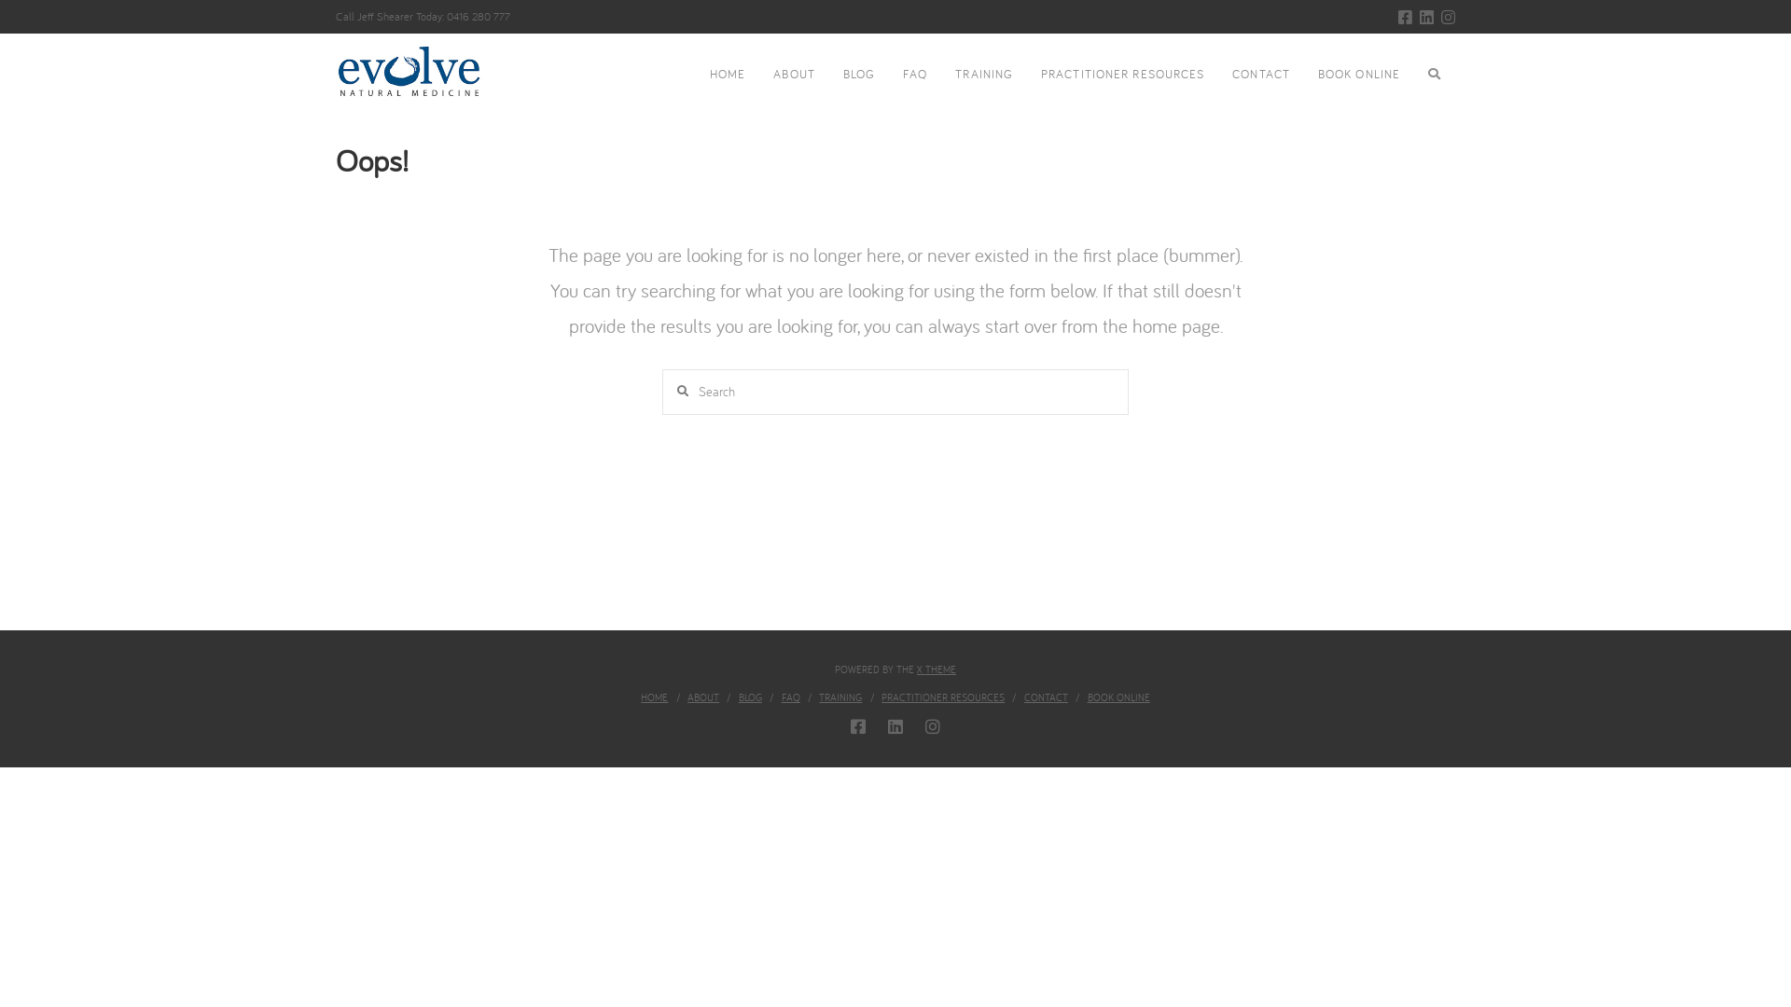 The image size is (1791, 1007). What do you see at coordinates (859, 76) in the screenshot?
I see `BLOG` at bounding box center [859, 76].